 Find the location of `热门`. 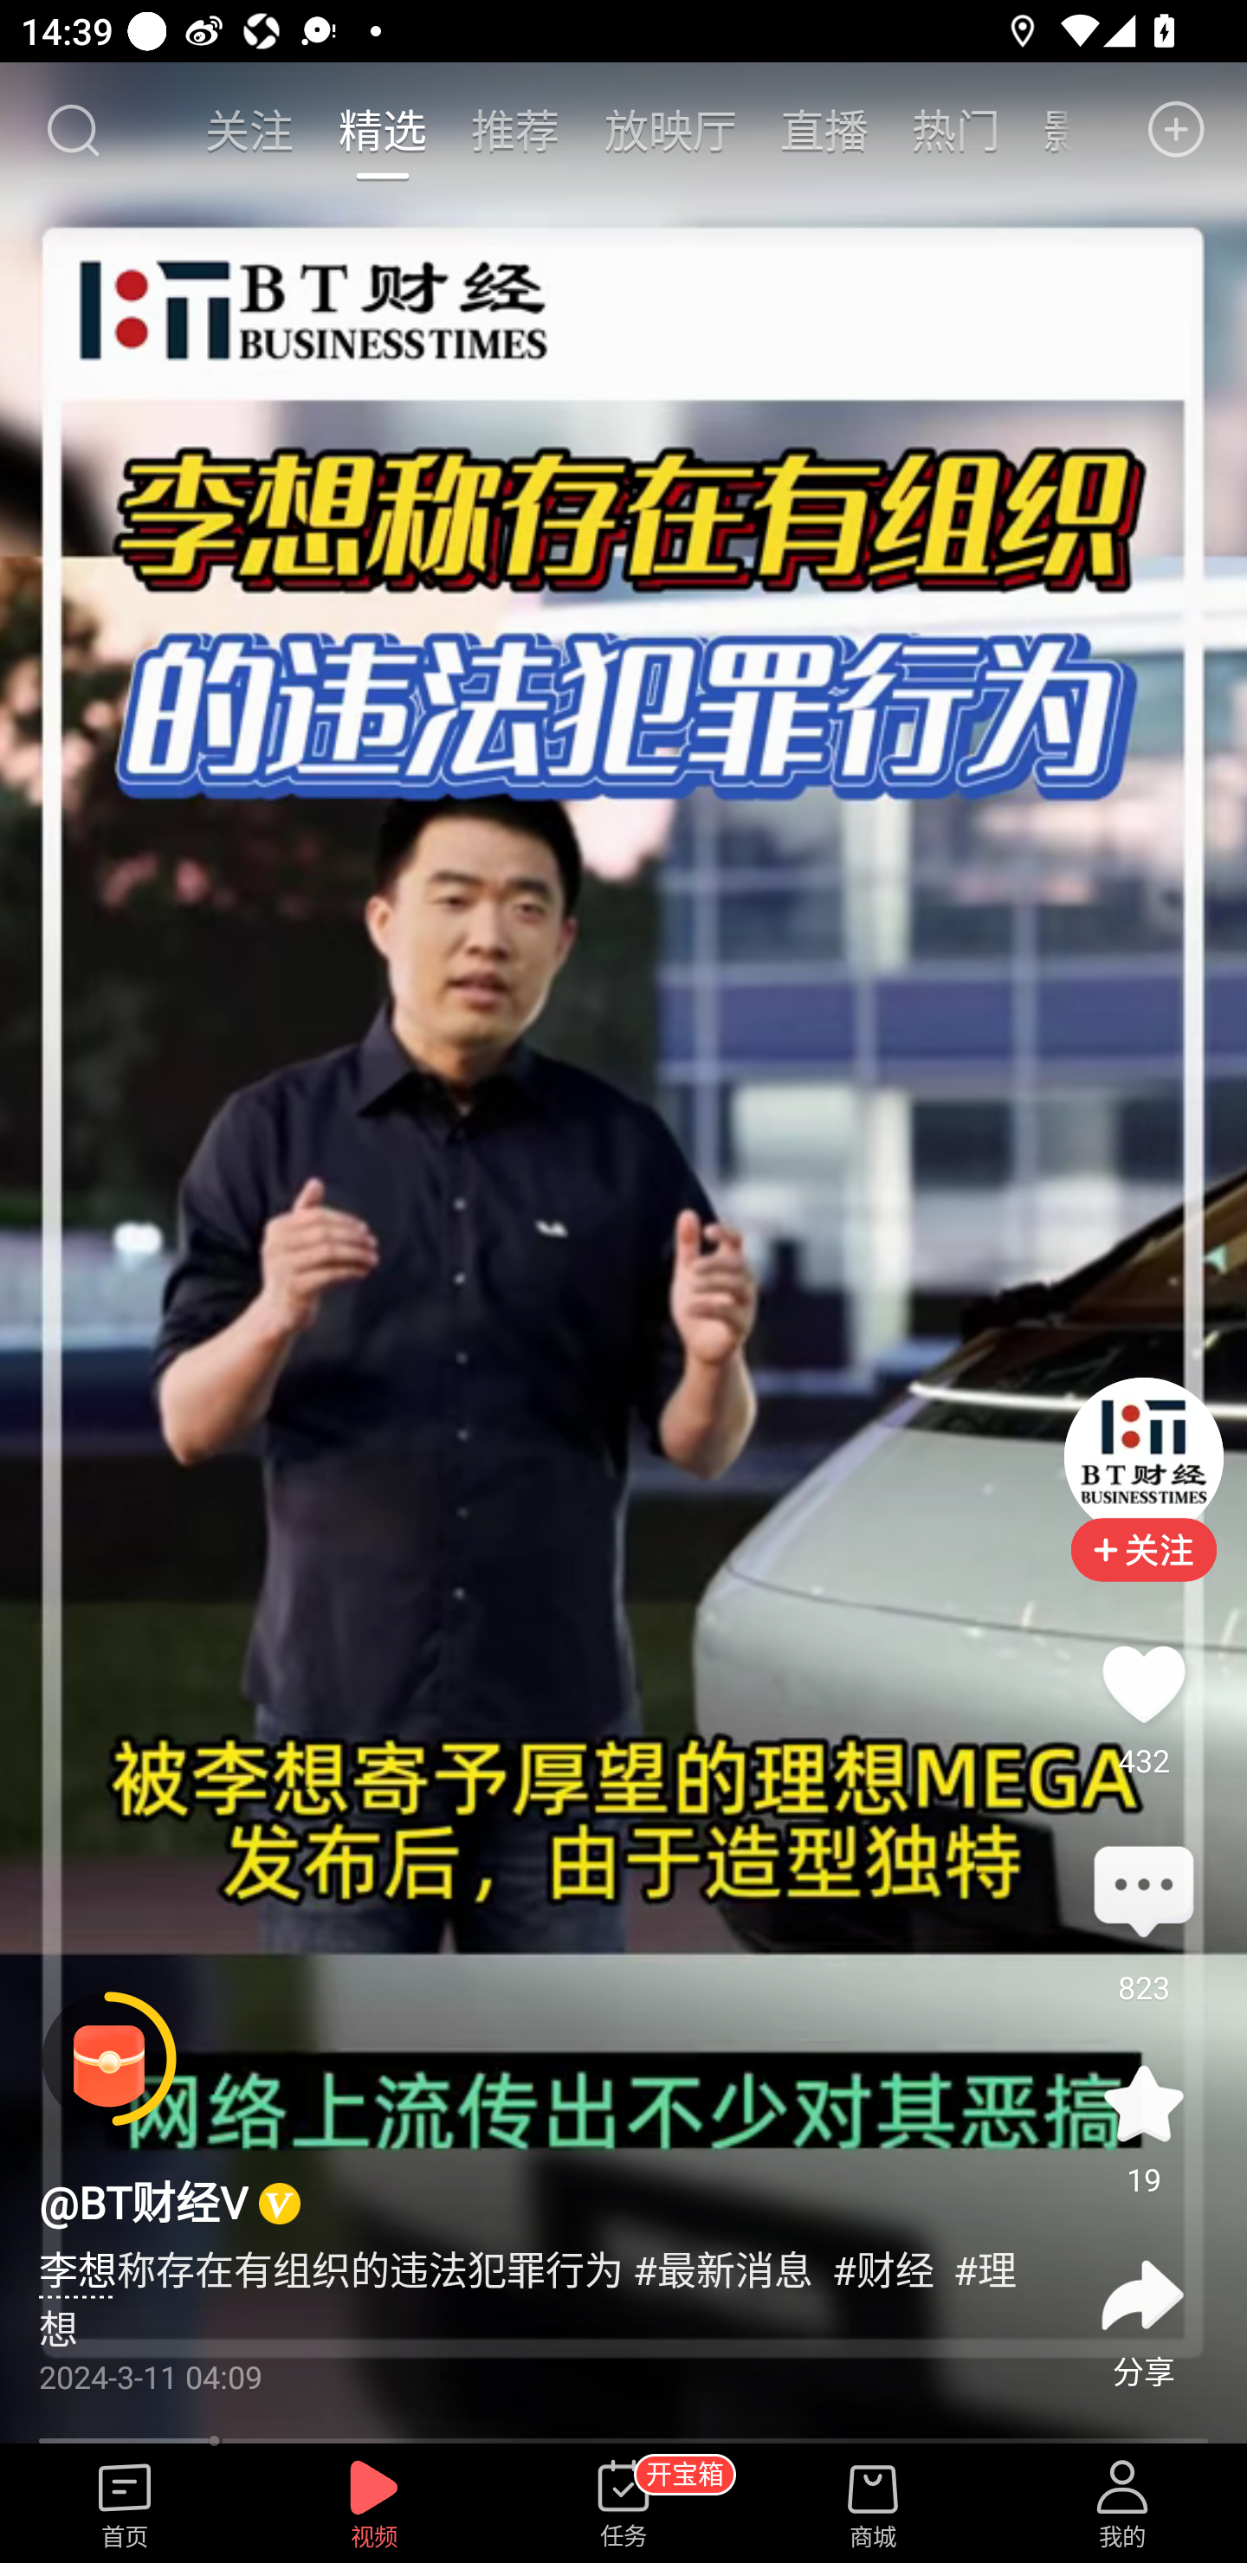

热门 is located at coordinates (956, 129).